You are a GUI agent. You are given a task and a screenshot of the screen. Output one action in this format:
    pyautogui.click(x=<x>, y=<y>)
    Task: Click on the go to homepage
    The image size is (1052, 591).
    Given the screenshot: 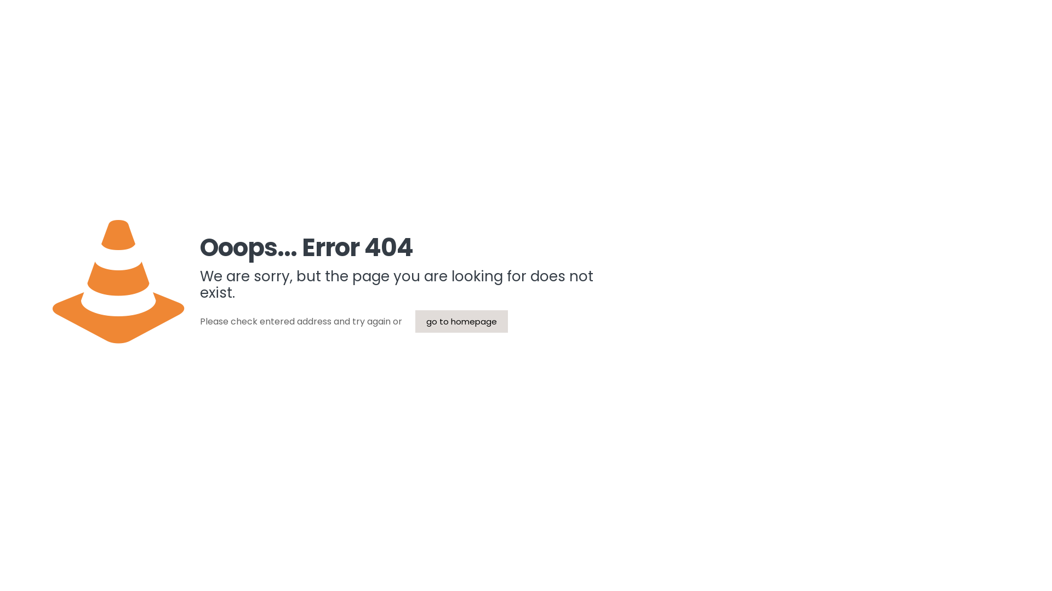 What is the action you would take?
    pyautogui.click(x=461, y=322)
    